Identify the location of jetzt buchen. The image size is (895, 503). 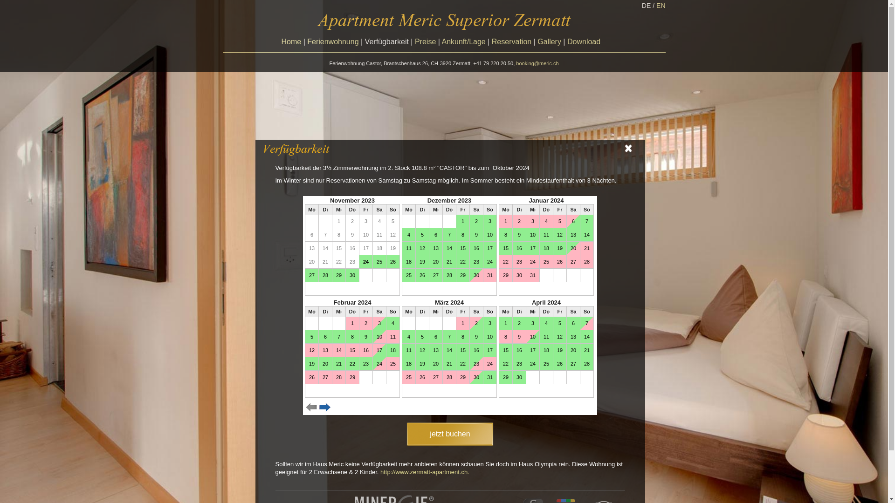
(450, 434).